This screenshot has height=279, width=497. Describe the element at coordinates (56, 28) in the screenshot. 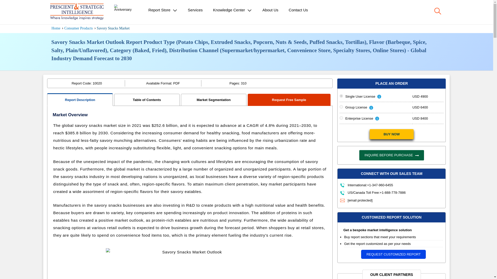

I see `Home` at that location.